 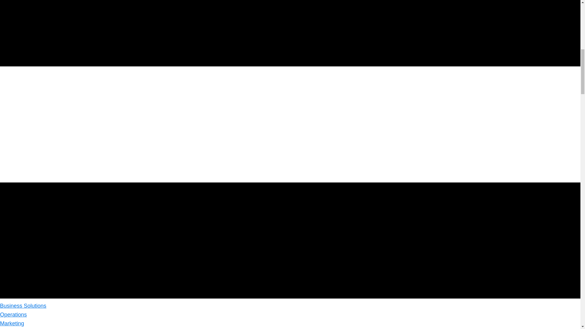 What do you see at coordinates (12, 324) in the screenshot?
I see `Marketing` at bounding box center [12, 324].